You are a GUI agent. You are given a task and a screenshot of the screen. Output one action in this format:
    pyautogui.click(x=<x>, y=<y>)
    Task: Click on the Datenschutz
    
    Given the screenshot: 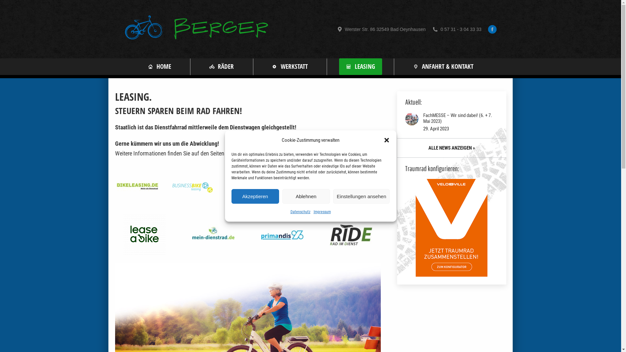 What is the action you would take?
    pyautogui.click(x=300, y=212)
    